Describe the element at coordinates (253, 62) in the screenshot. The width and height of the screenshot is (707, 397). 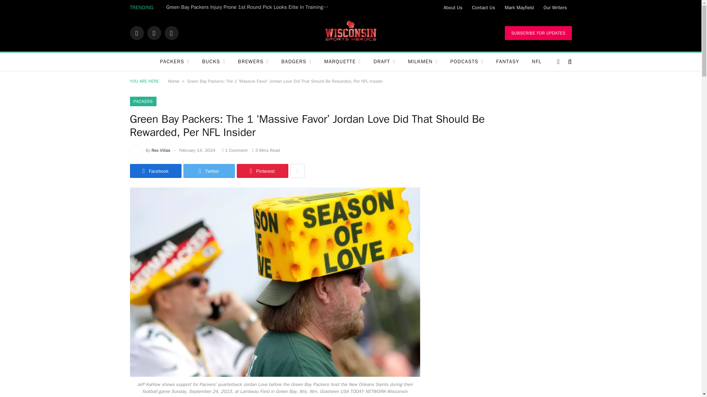
I see `BREWERS` at that location.